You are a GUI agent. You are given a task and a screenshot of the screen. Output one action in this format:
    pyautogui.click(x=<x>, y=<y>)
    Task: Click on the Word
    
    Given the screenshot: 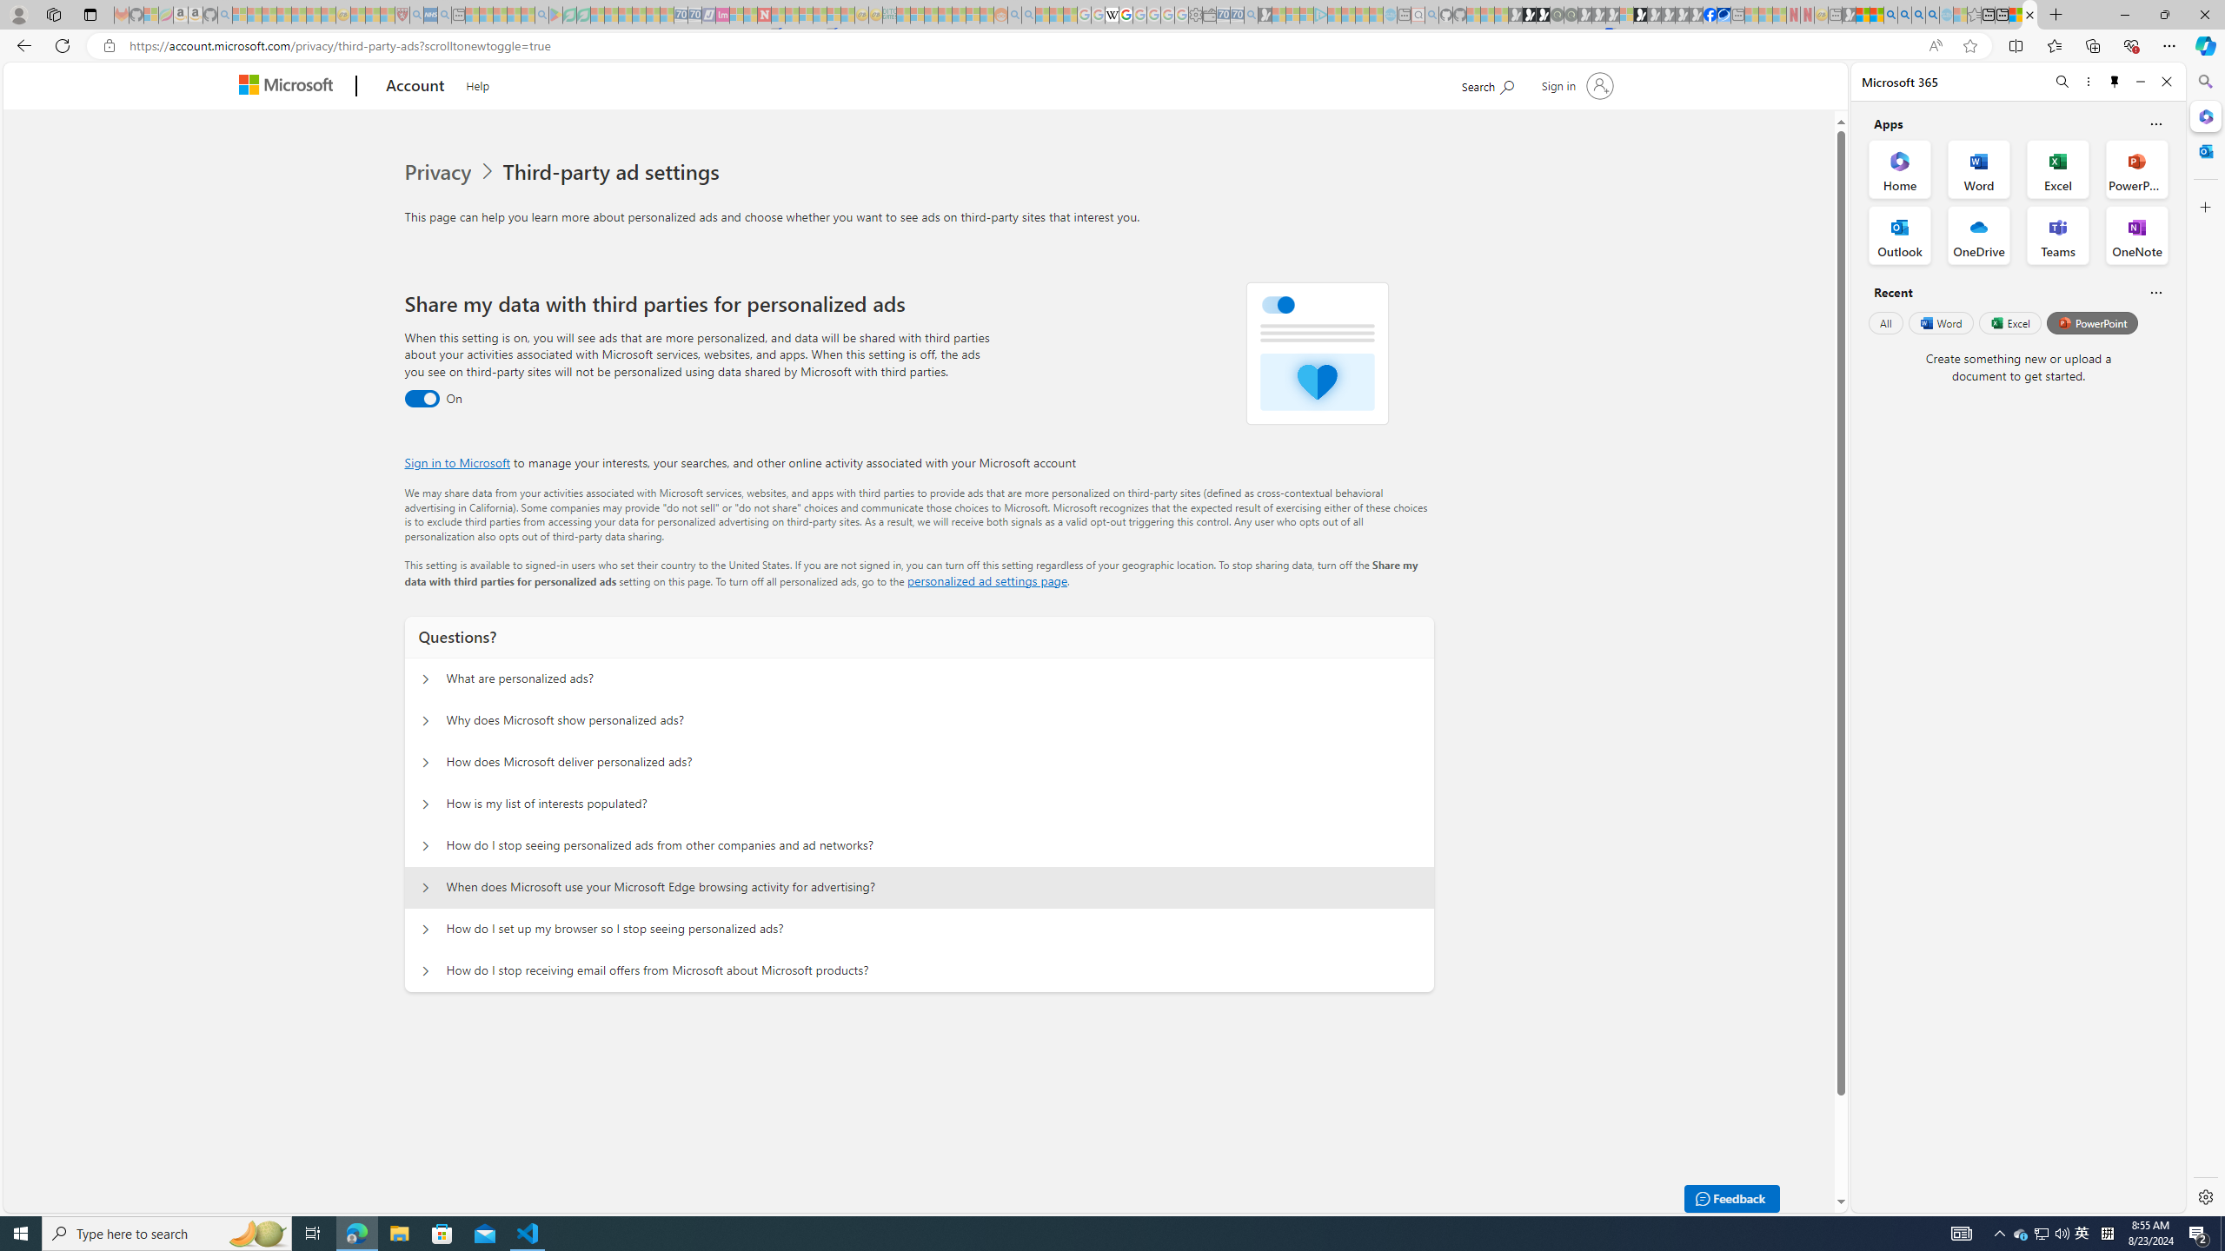 What is the action you would take?
    pyautogui.click(x=1940, y=322)
    